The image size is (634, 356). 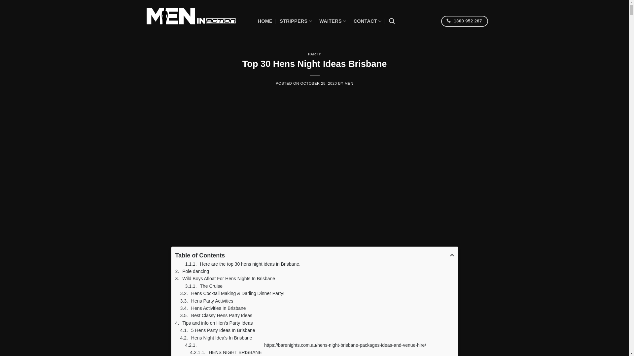 I want to click on HOME, so click(x=265, y=21).